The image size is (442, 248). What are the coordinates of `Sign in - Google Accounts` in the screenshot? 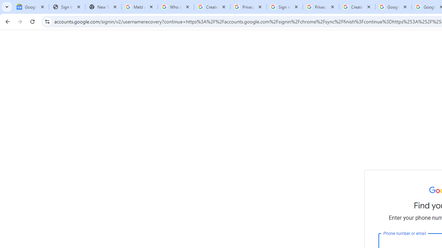 It's located at (285, 7).